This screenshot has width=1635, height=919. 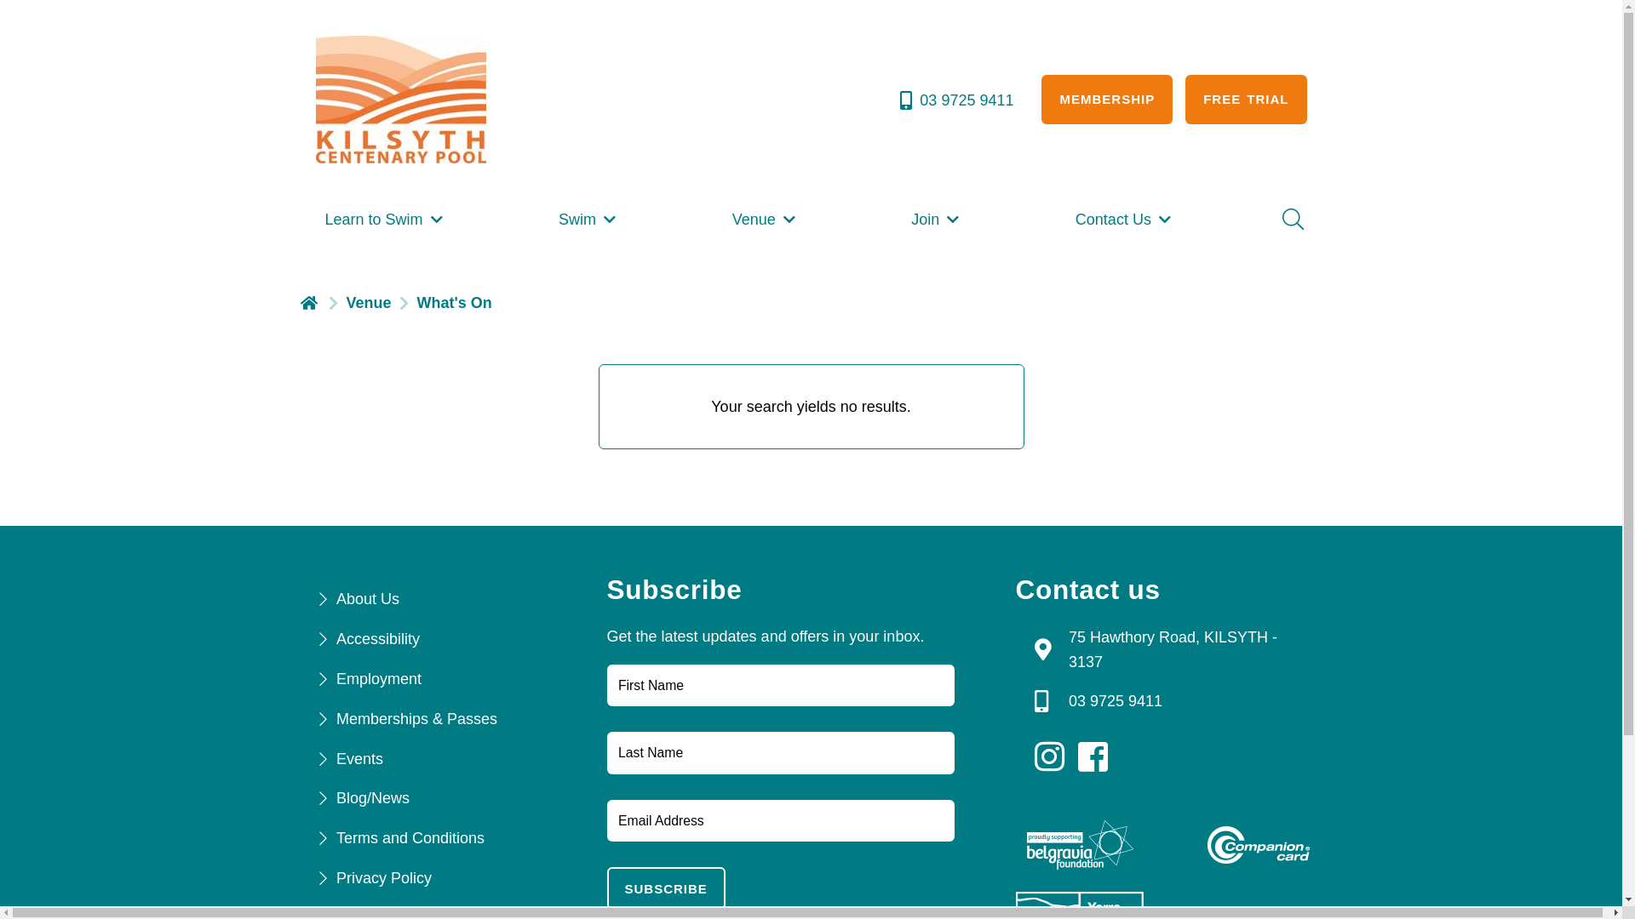 I want to click on 03 9725 9411, so click(x=955, y=100).